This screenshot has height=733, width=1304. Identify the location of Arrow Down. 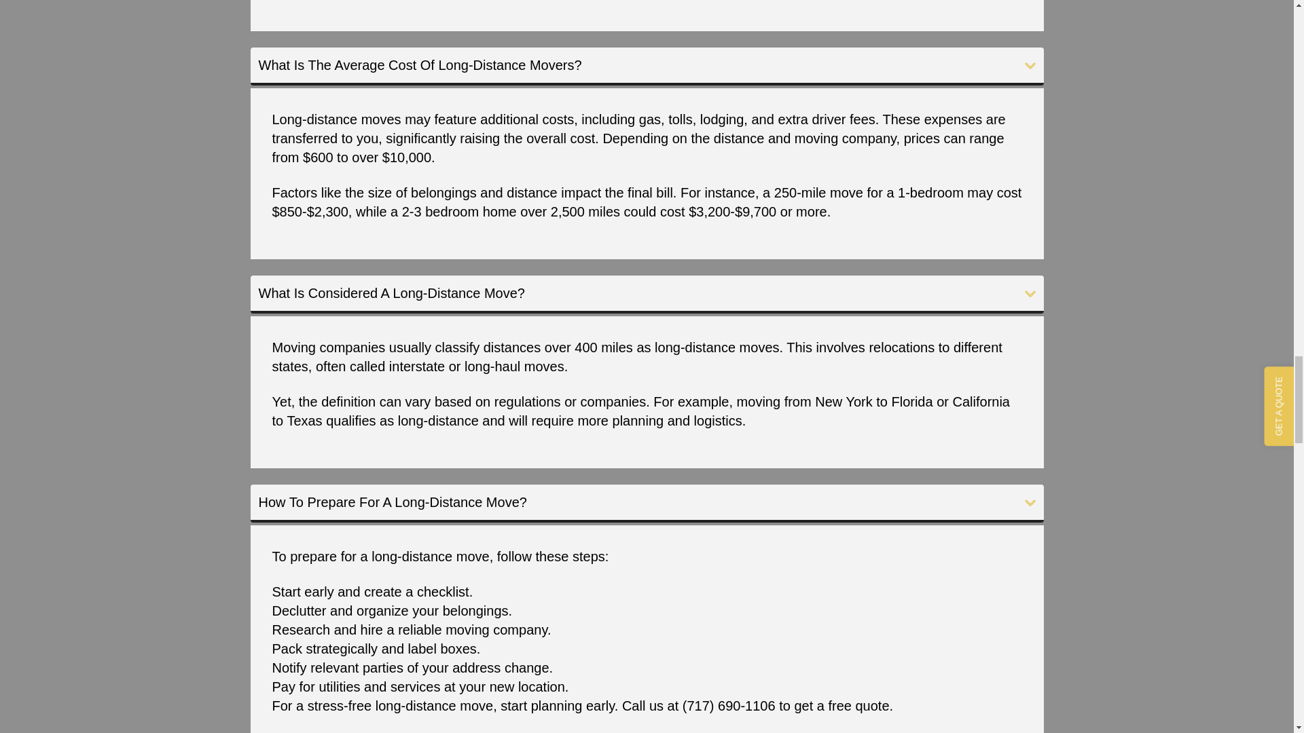
(1030, 65).